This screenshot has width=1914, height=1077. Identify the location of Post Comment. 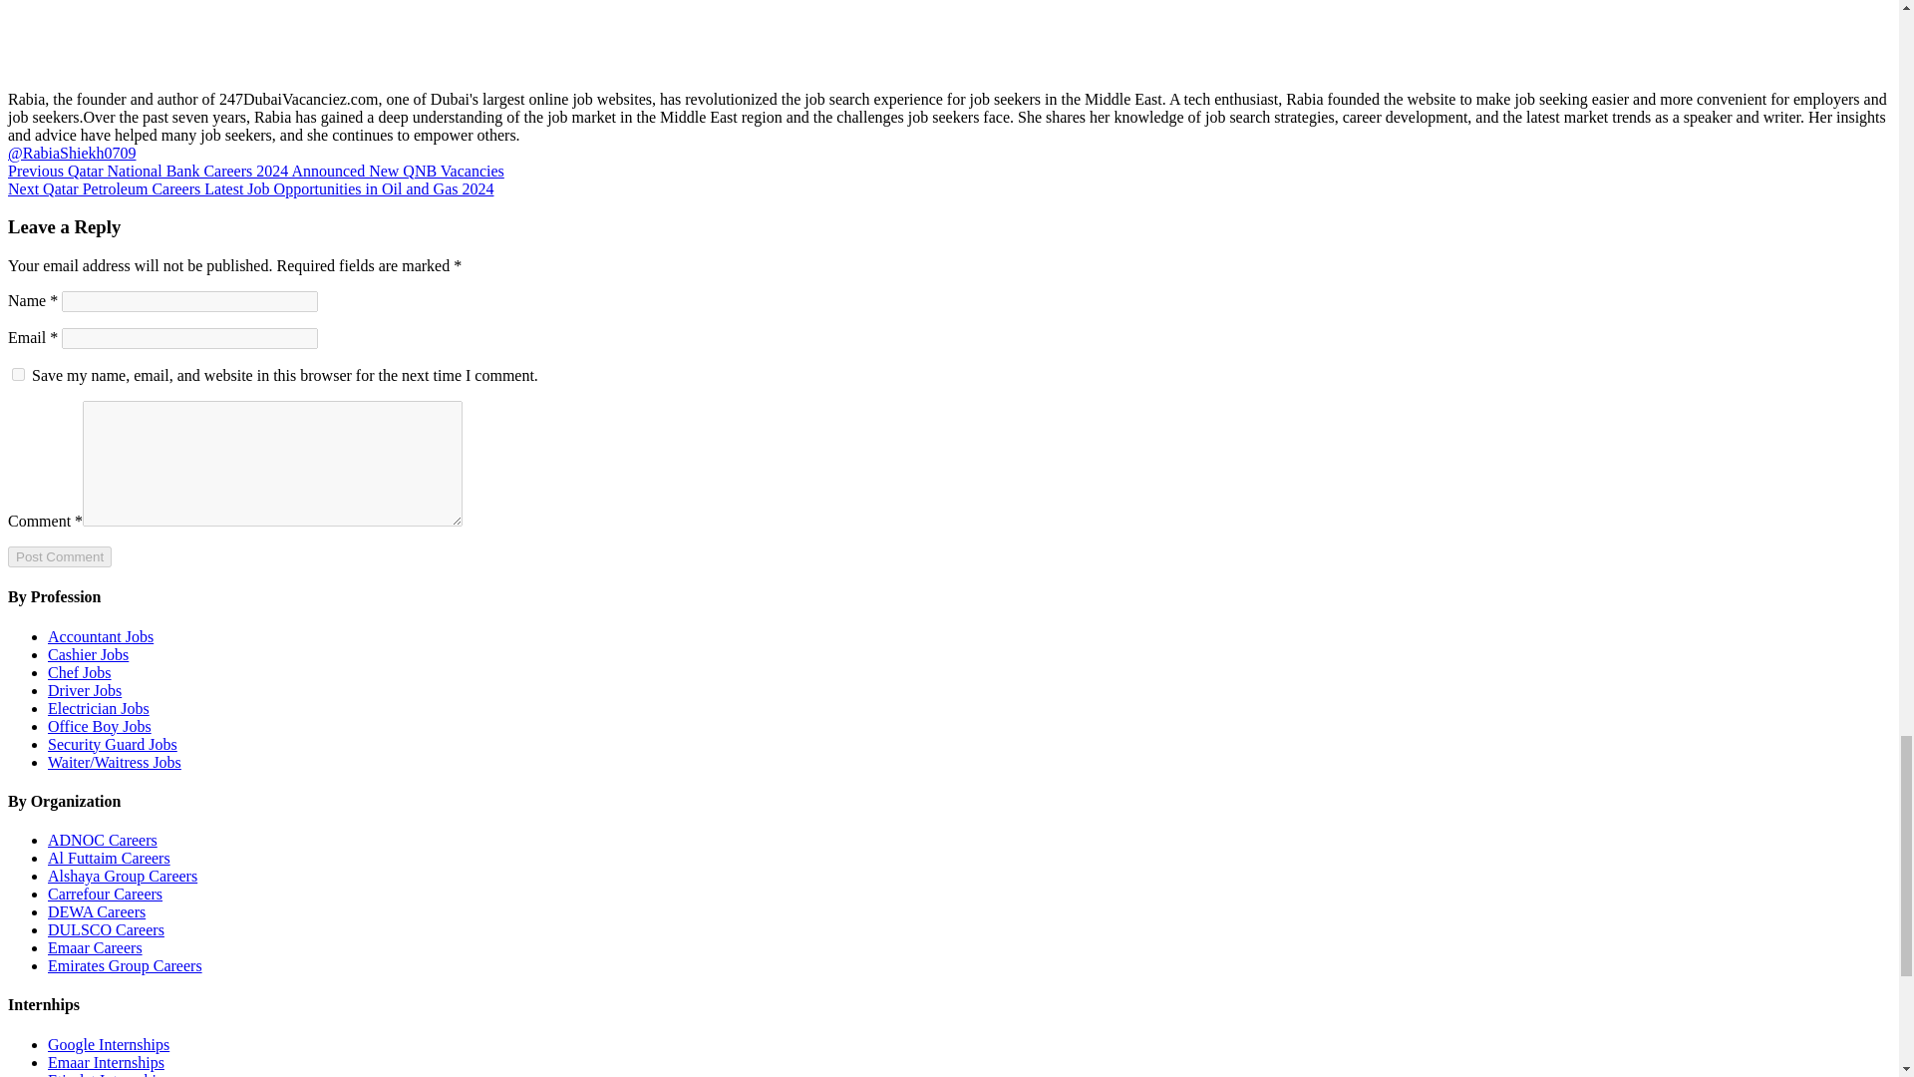
(59, 556).